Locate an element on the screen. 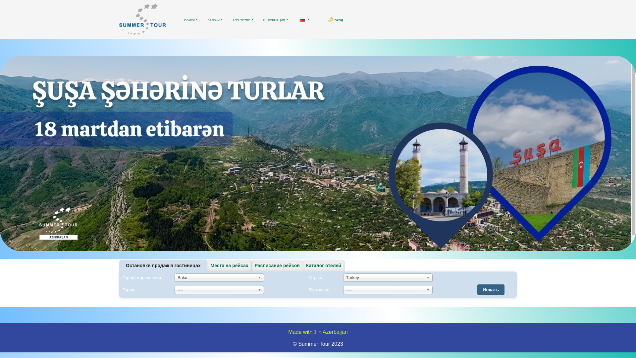 This screenshot has width=636, height=358. Baku is located at coordinates (219, 278).